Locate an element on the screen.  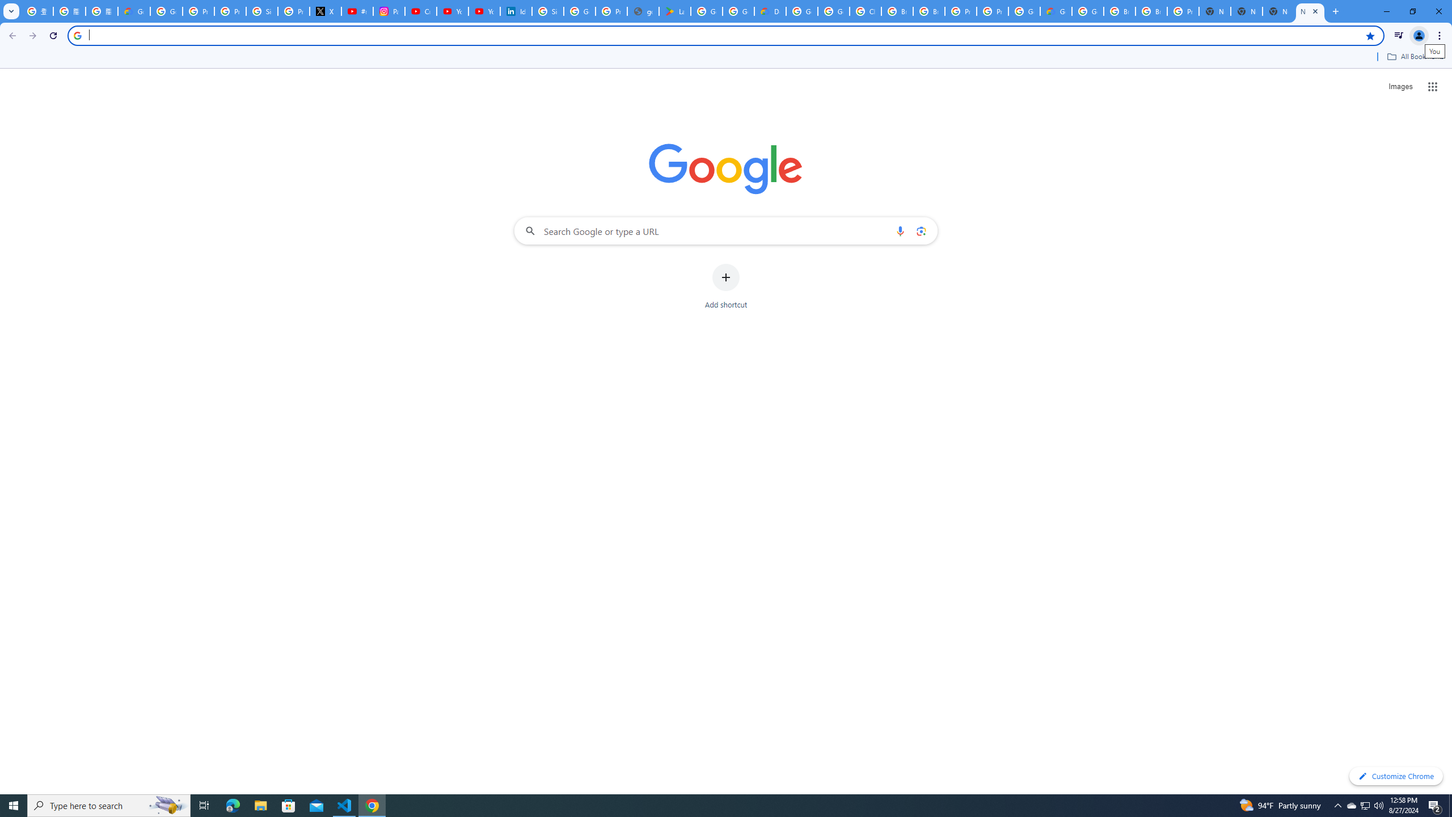
Search Google or type a URL is located at coordinates (726, 230).